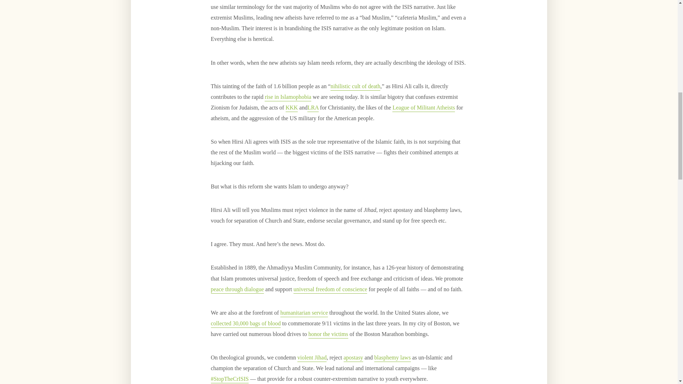  Describe the element at coordinates (237, 290) in the screenshot. I see `peace through dialogue` at that location.